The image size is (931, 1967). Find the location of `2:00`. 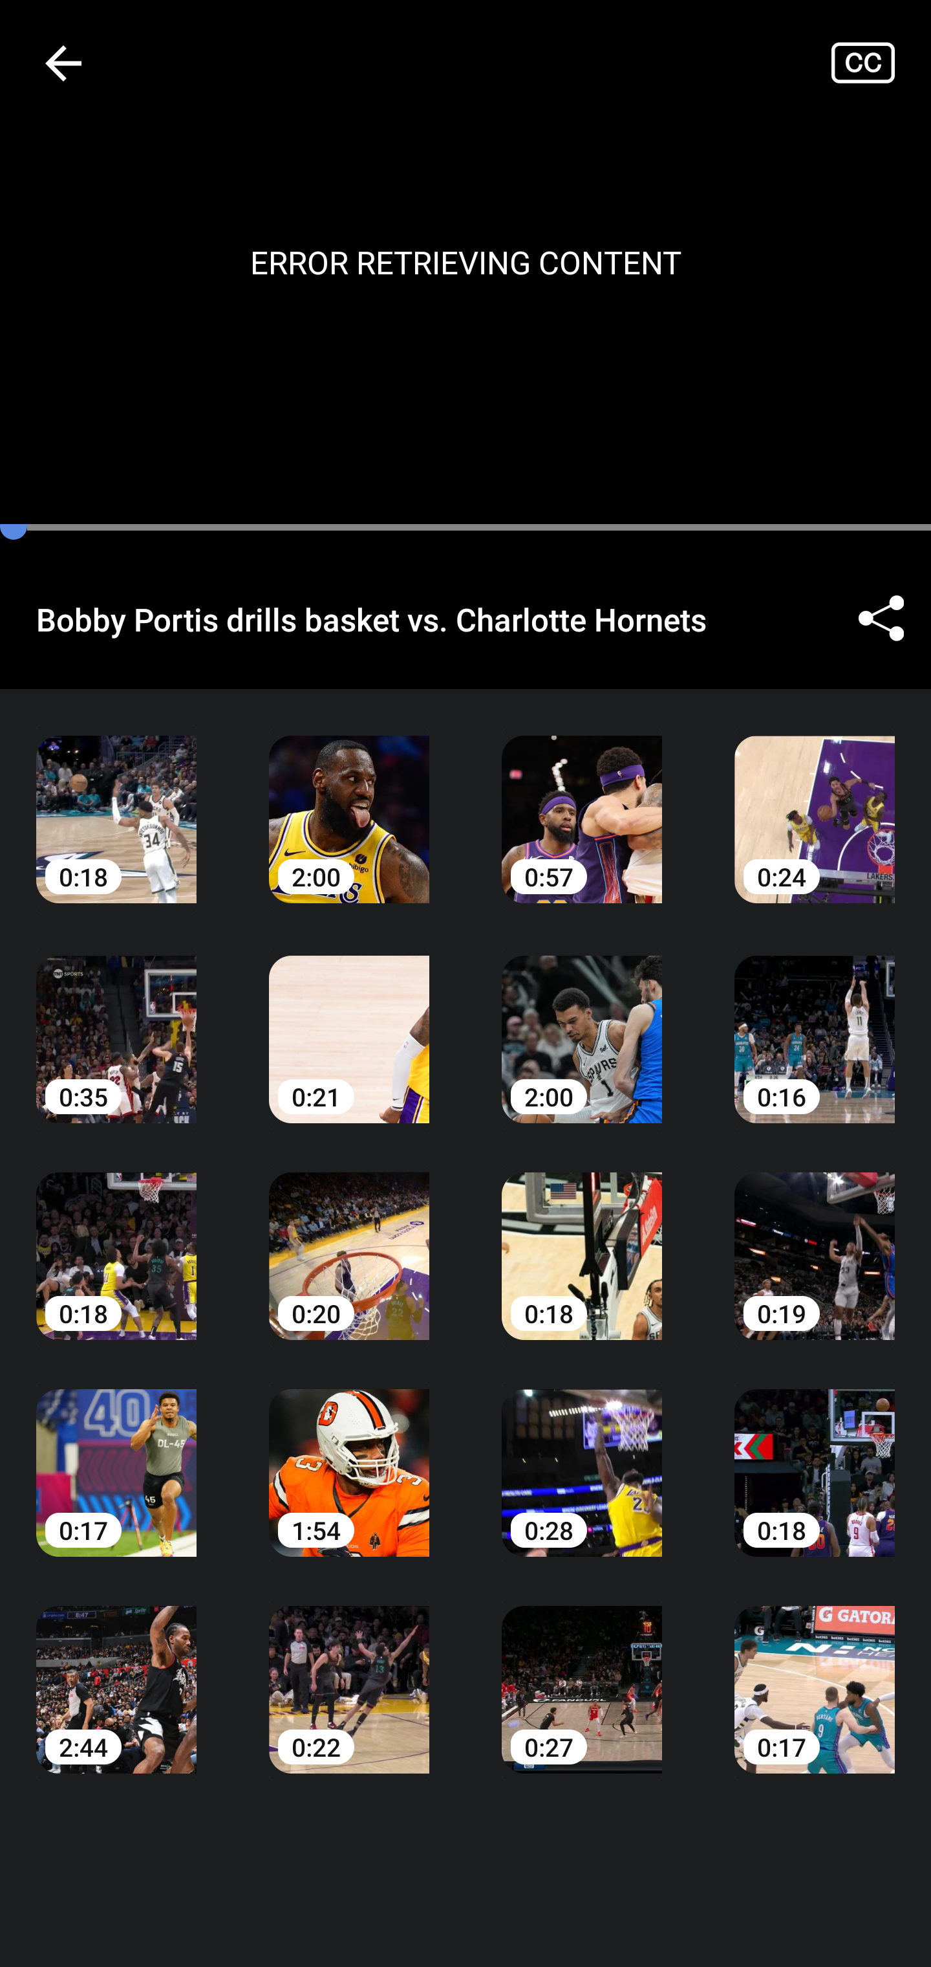

2:00 is located at coordinates (582, 1020).